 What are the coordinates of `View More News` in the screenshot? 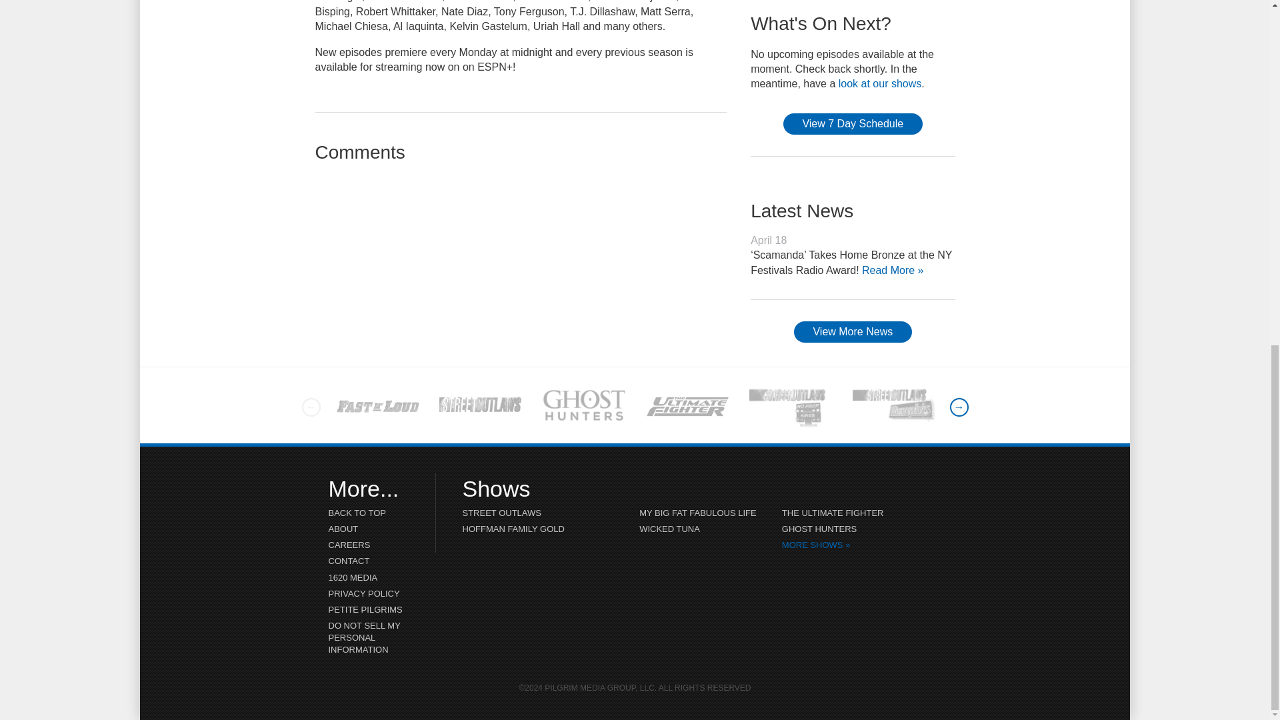 It's located at (852, 332).